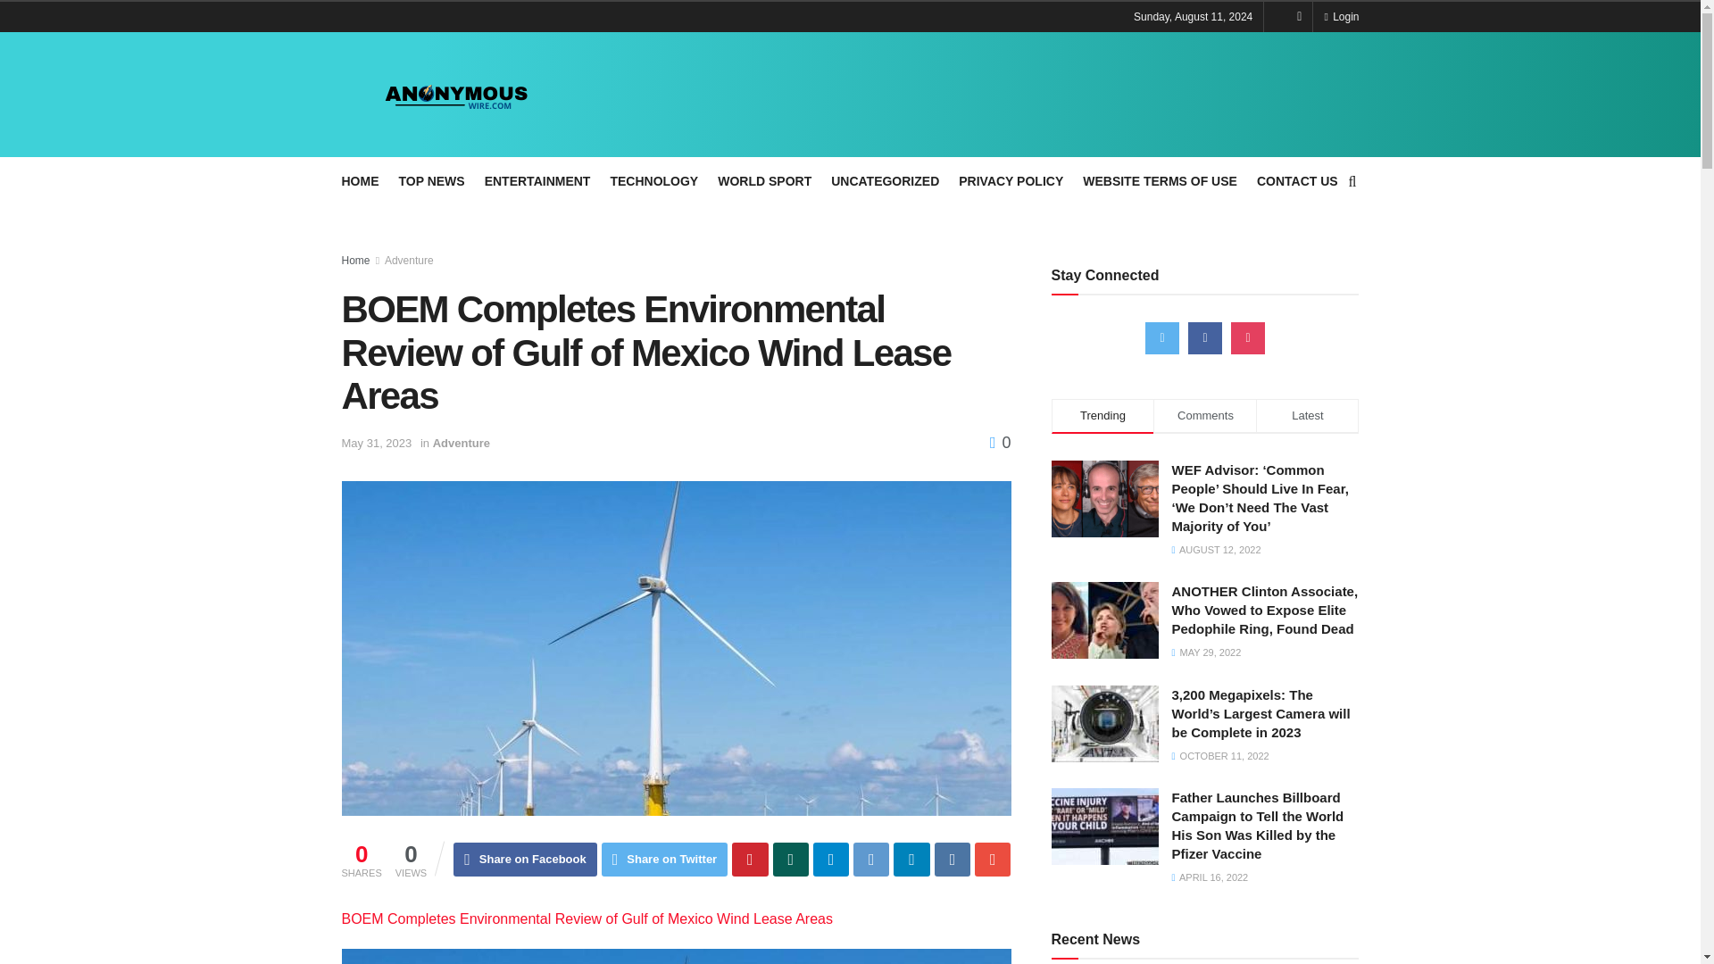 The height and width of the screenshot is (964, 1714). Describe the element at coordinates (764, 181) in the screenshot. I see `WORLD SPORT` at that location.